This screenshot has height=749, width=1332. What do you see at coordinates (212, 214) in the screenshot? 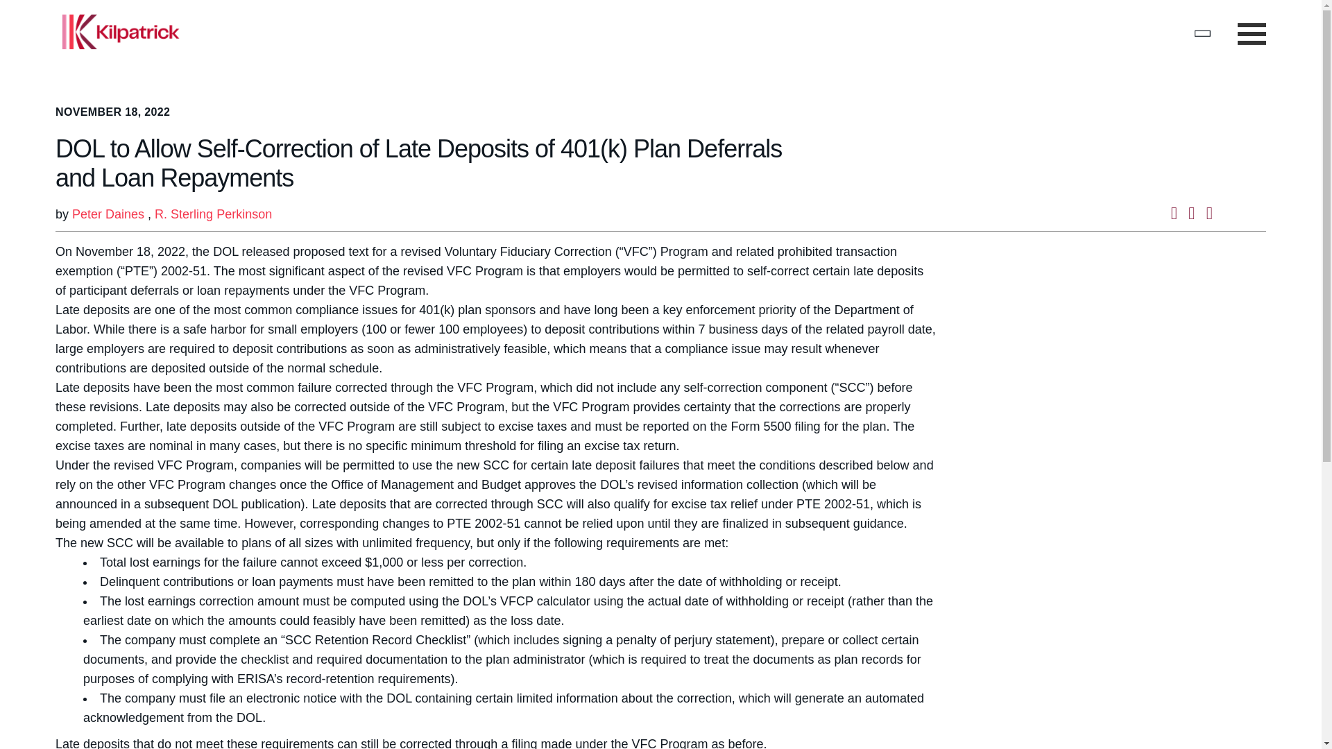
I see `R. Sterling Perkinson` at bounding box center [212, 214].